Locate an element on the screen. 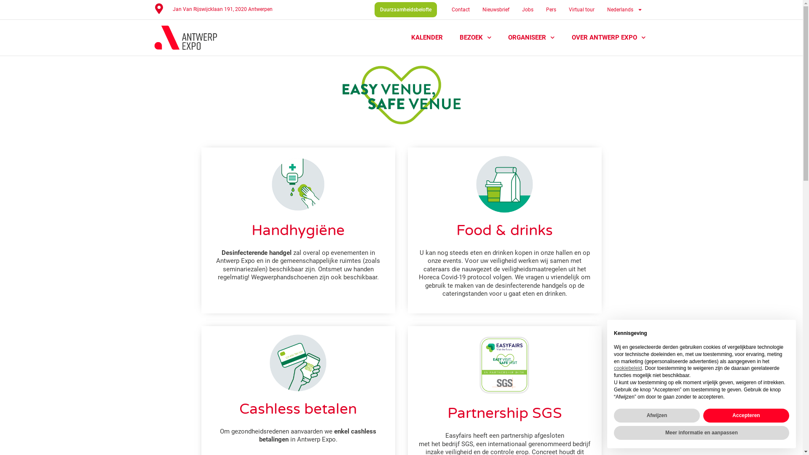 This screenshot has height=455, width=809. BEZOEK is located at coordinates (476, 37).